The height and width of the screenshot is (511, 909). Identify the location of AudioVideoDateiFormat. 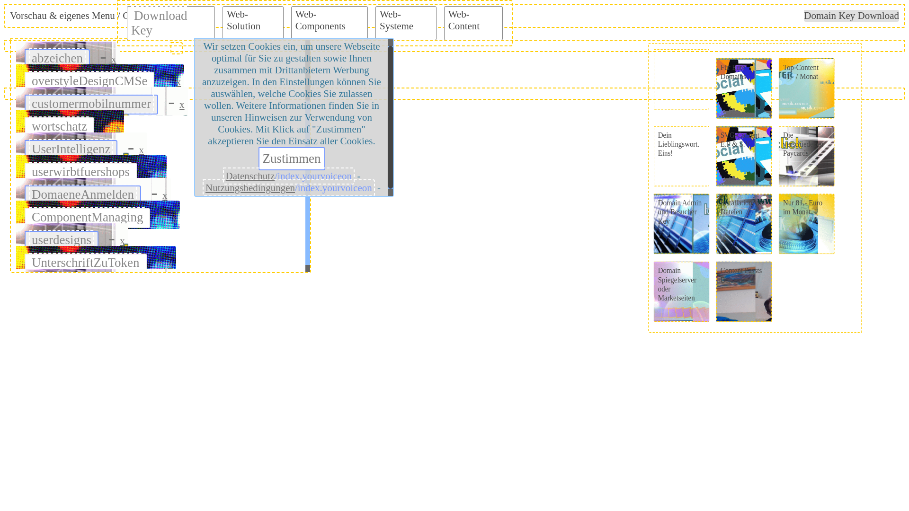
(95, 422).